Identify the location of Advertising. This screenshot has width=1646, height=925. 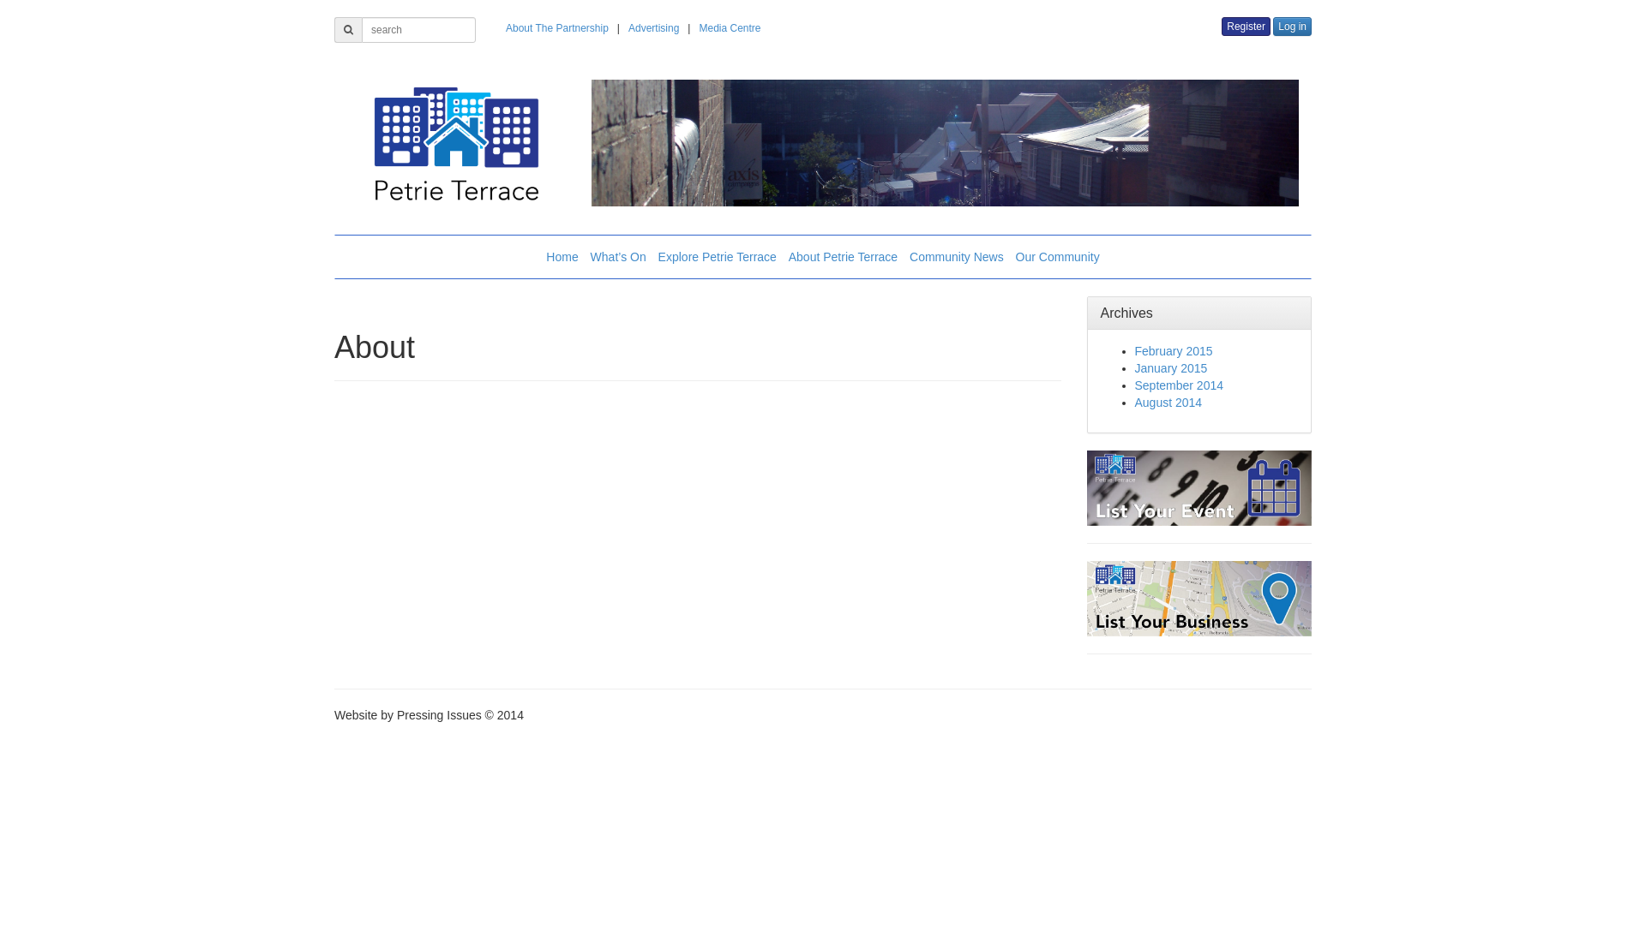
(653, 28).